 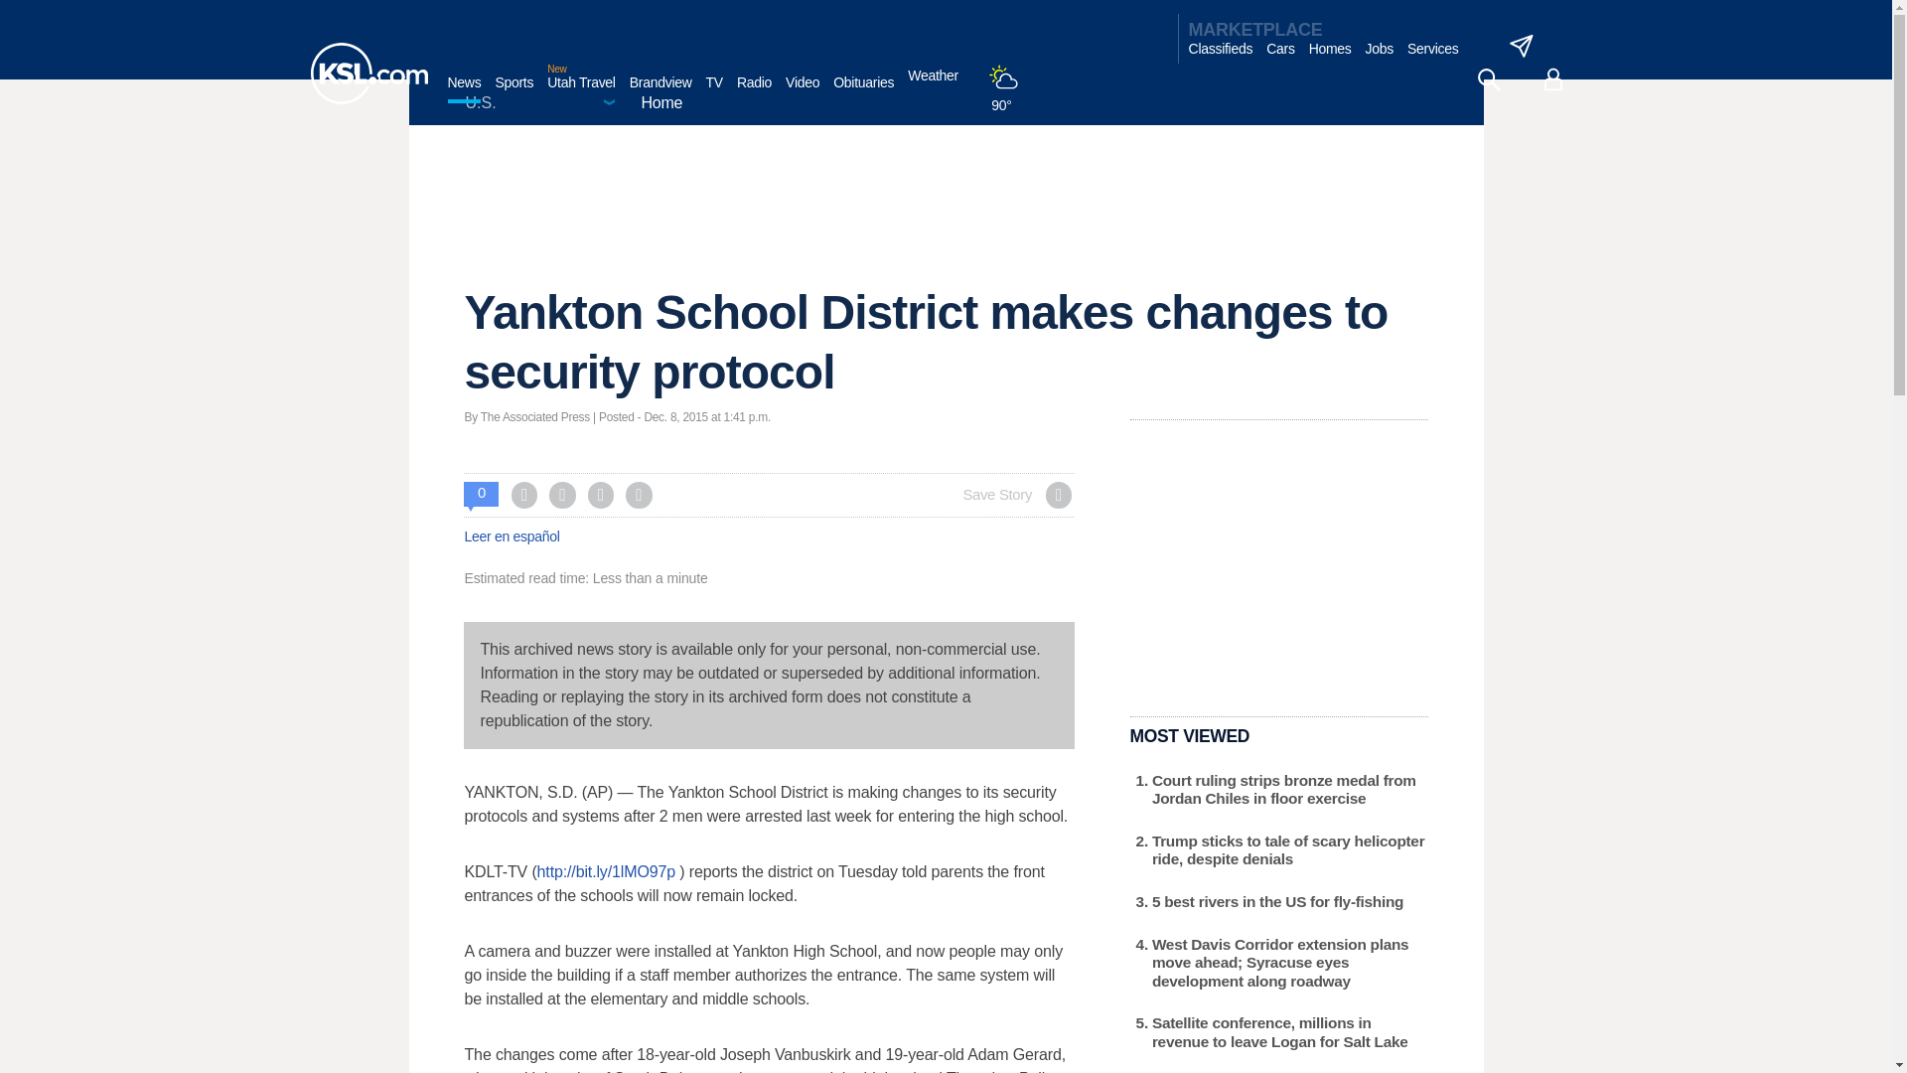 I want to click on account - logged out, so click(x=1553, y=79).